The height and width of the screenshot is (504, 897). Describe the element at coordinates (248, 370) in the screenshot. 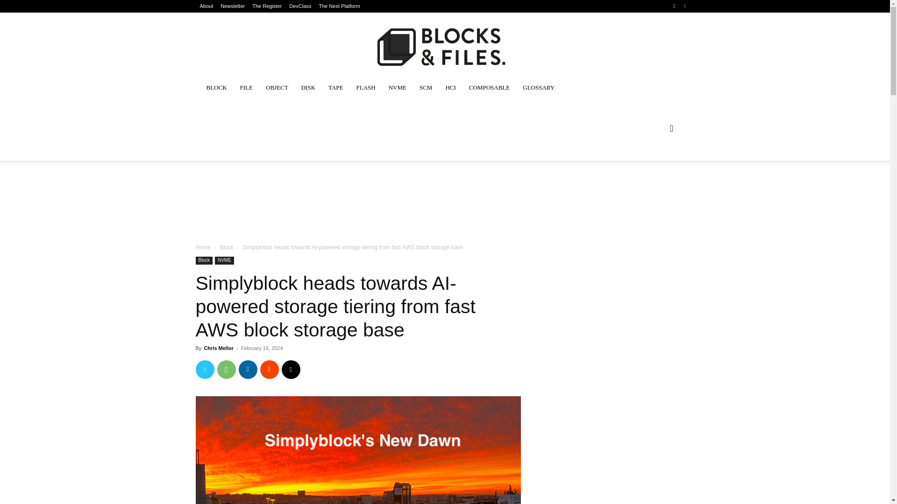

I see `Linkedin` at that location.